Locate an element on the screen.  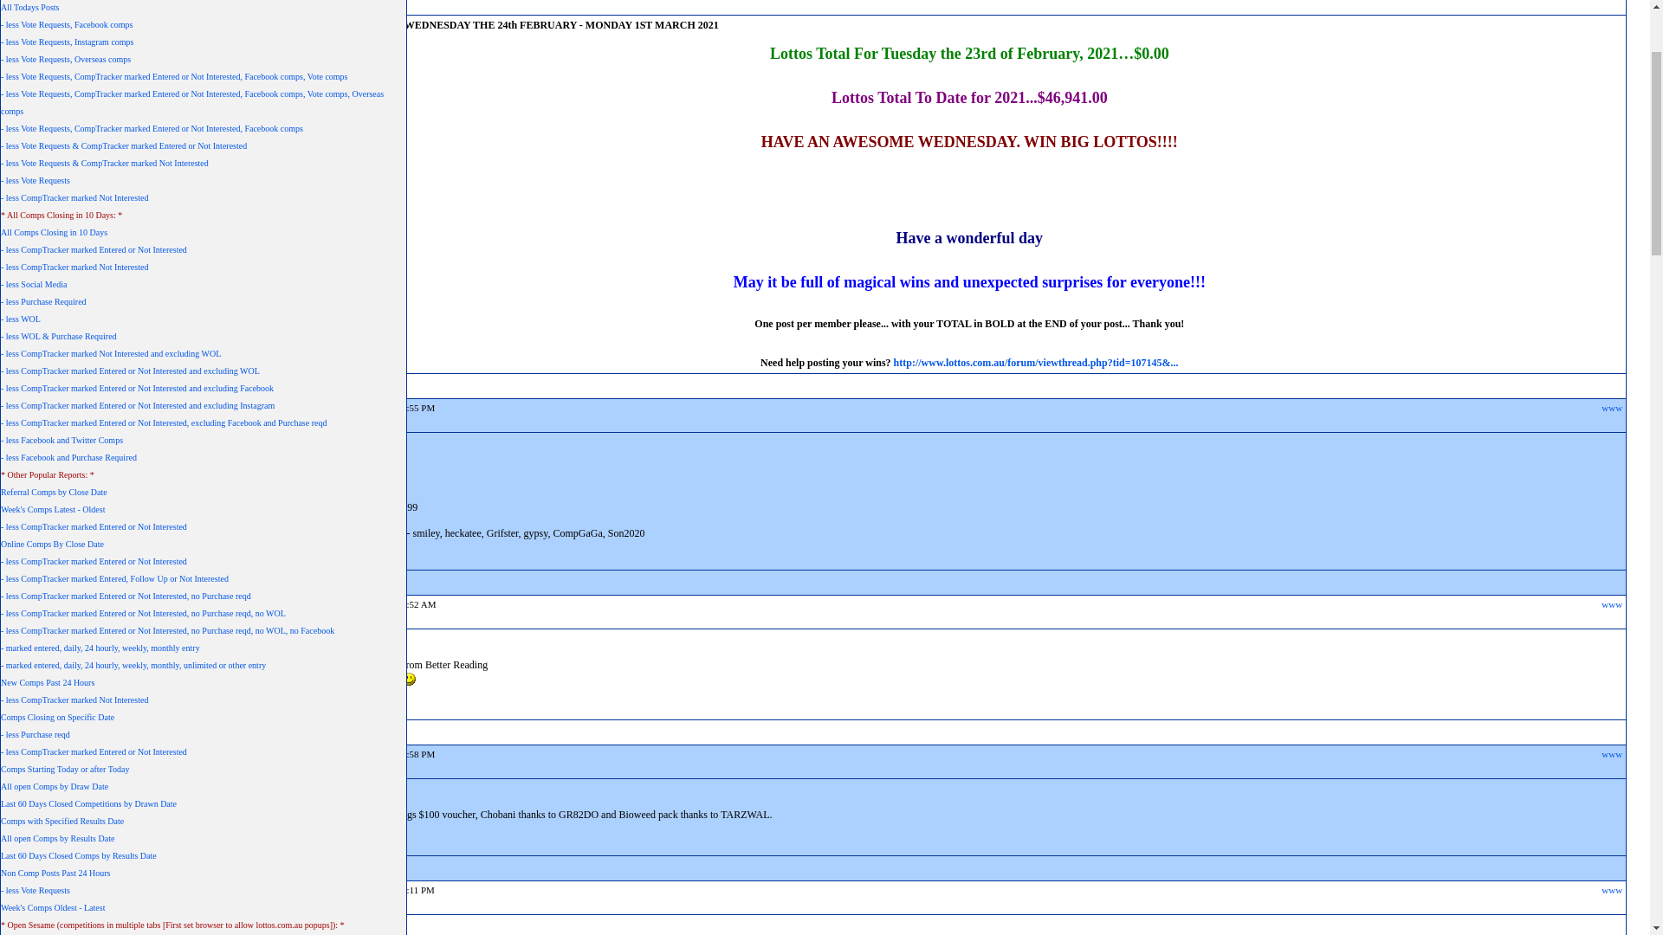
- less CompTracker marked Not Interested is located at coordinates (74, 881).